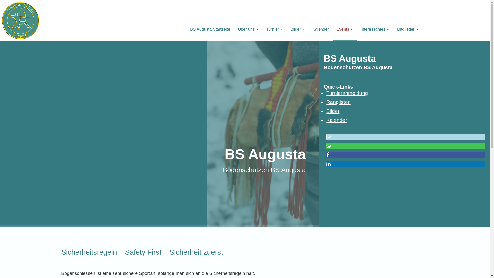 This screenshot has width=494, height=278. What do you see at coordinates (347, 93) in the screenshot?
I see `Turnieranmeldung` at bounding box center [347, 93].